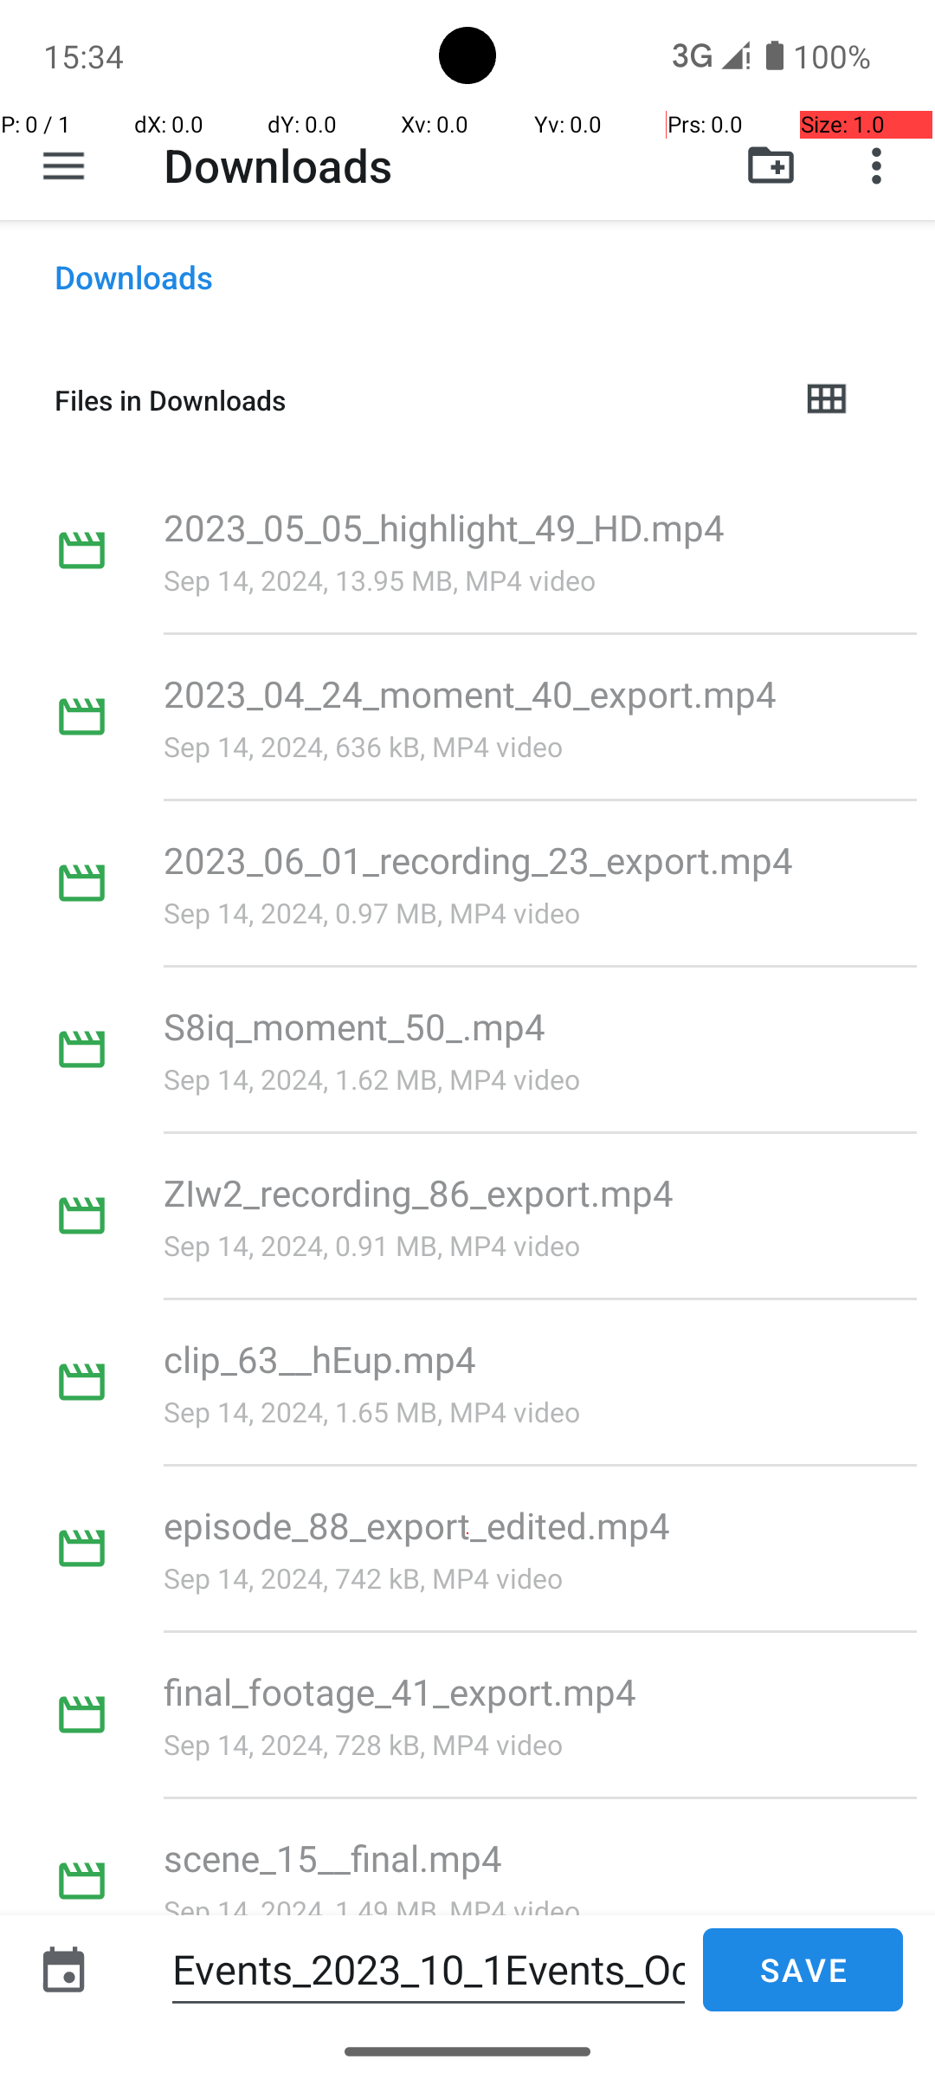 The width and height of the screenshot is (935, 2079). What do you see at coordinates (400, 1691) in the screenshot?
I see `final_footage_41_export.mp4` at bounding box center [400, 1691].